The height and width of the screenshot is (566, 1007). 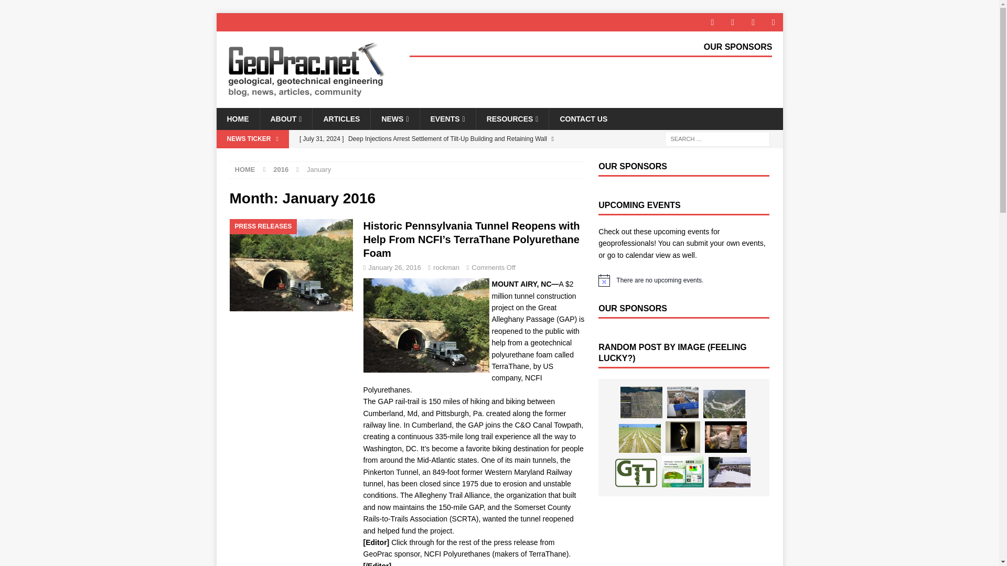 I want to click on January 26, 2016, so click(x=394, y=267).